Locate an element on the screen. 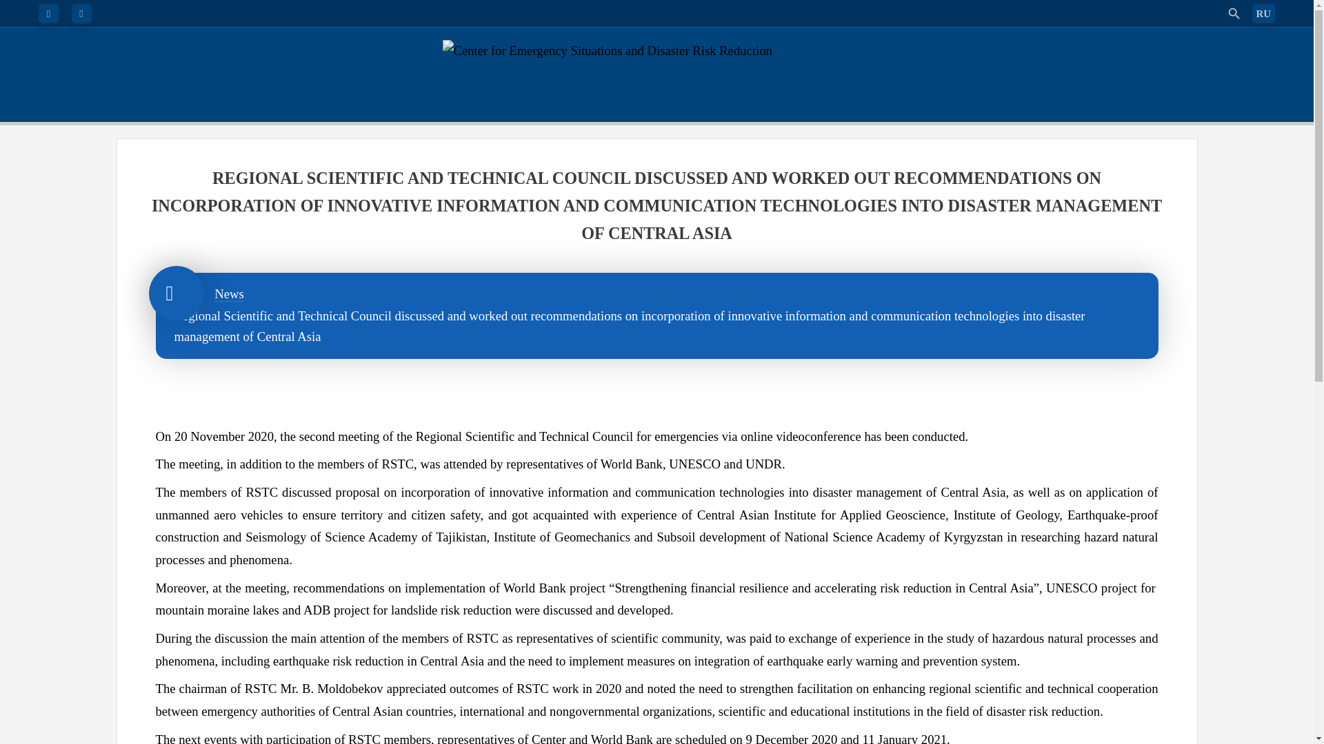  Main is located at coordinates (176, 293).